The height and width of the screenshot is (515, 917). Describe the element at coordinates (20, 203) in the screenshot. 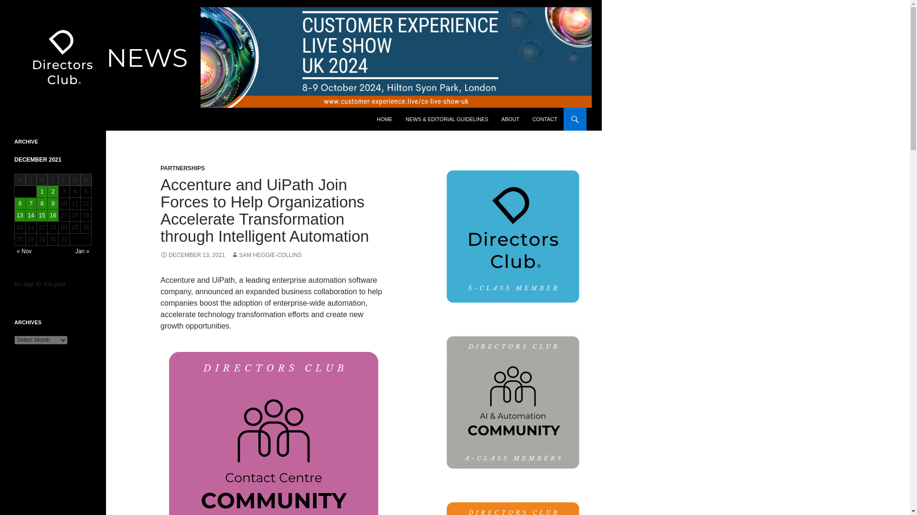

I see `6` at that location.